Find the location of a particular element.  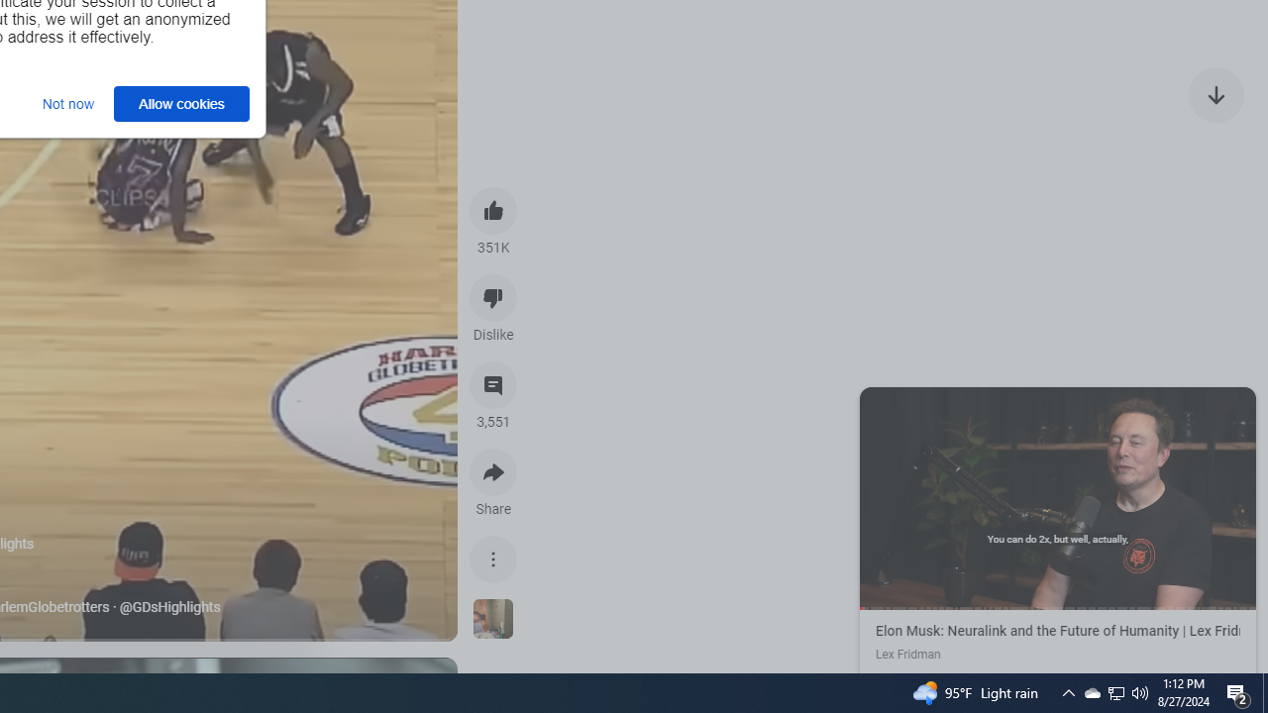

More actions is located at coordinates (493, 559).